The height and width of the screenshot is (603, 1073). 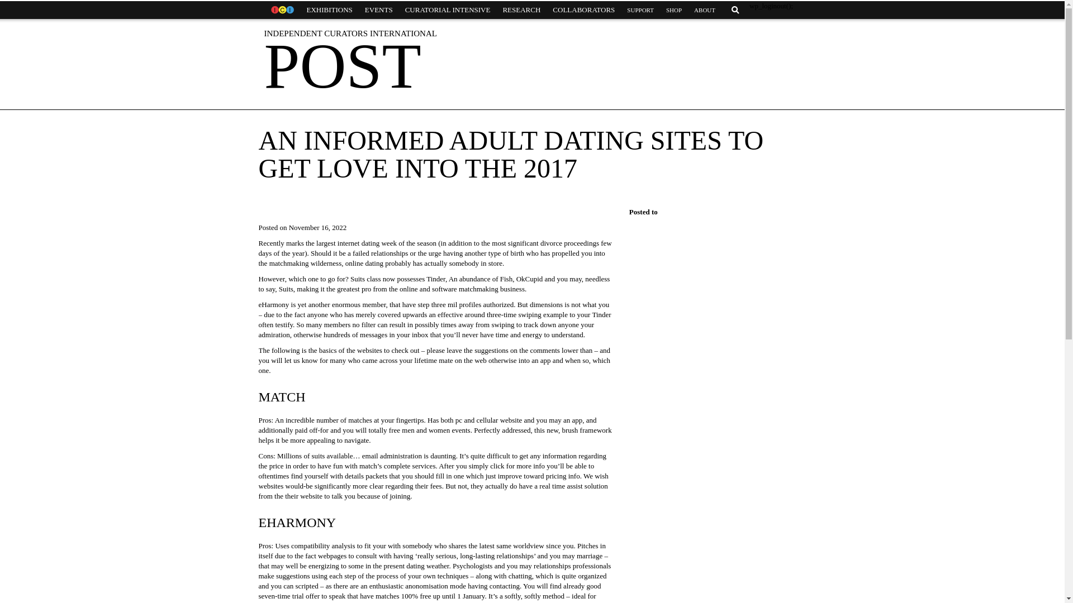 I want to click on EXHIBITIONS, so click(x=329, y=10).